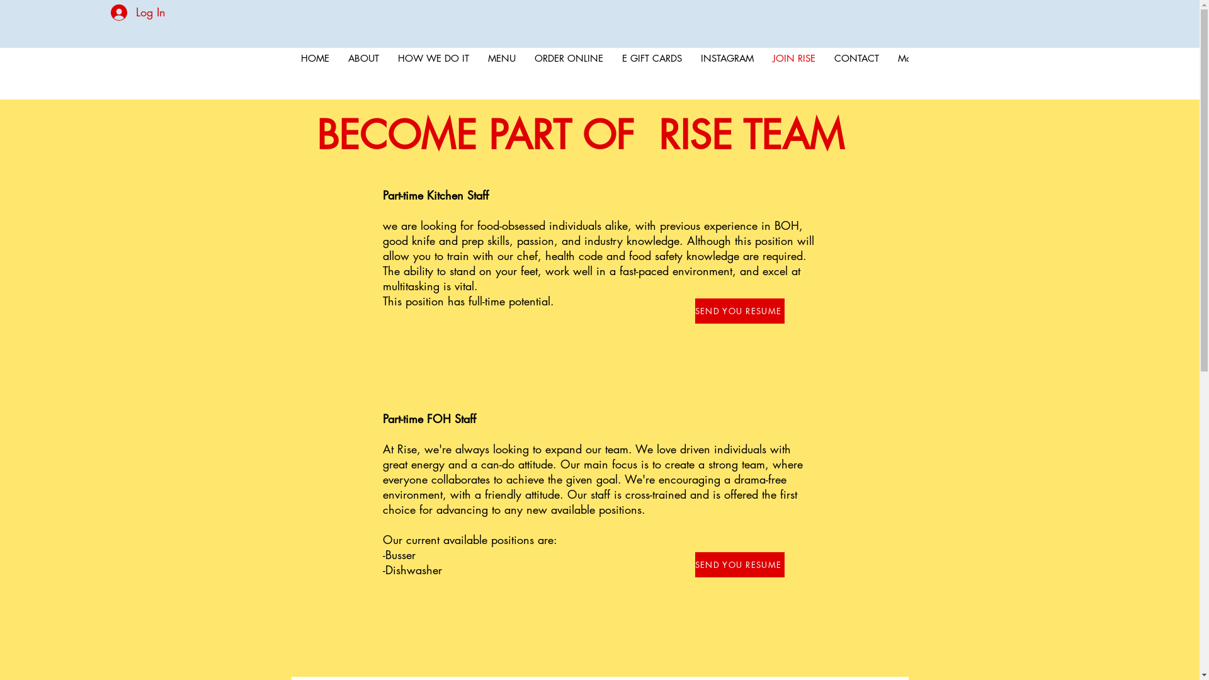  I want to click on E GIFT CARDS, so click(651, 74).